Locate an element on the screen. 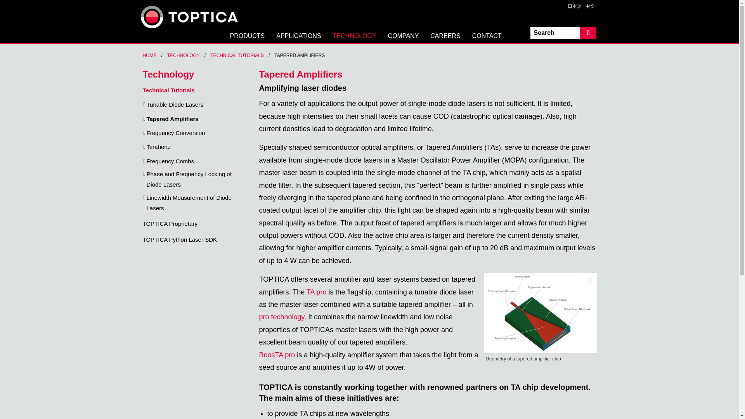  TOPTICA Geometry of a tapered amplifier chip is located at coordinates (540, 313).